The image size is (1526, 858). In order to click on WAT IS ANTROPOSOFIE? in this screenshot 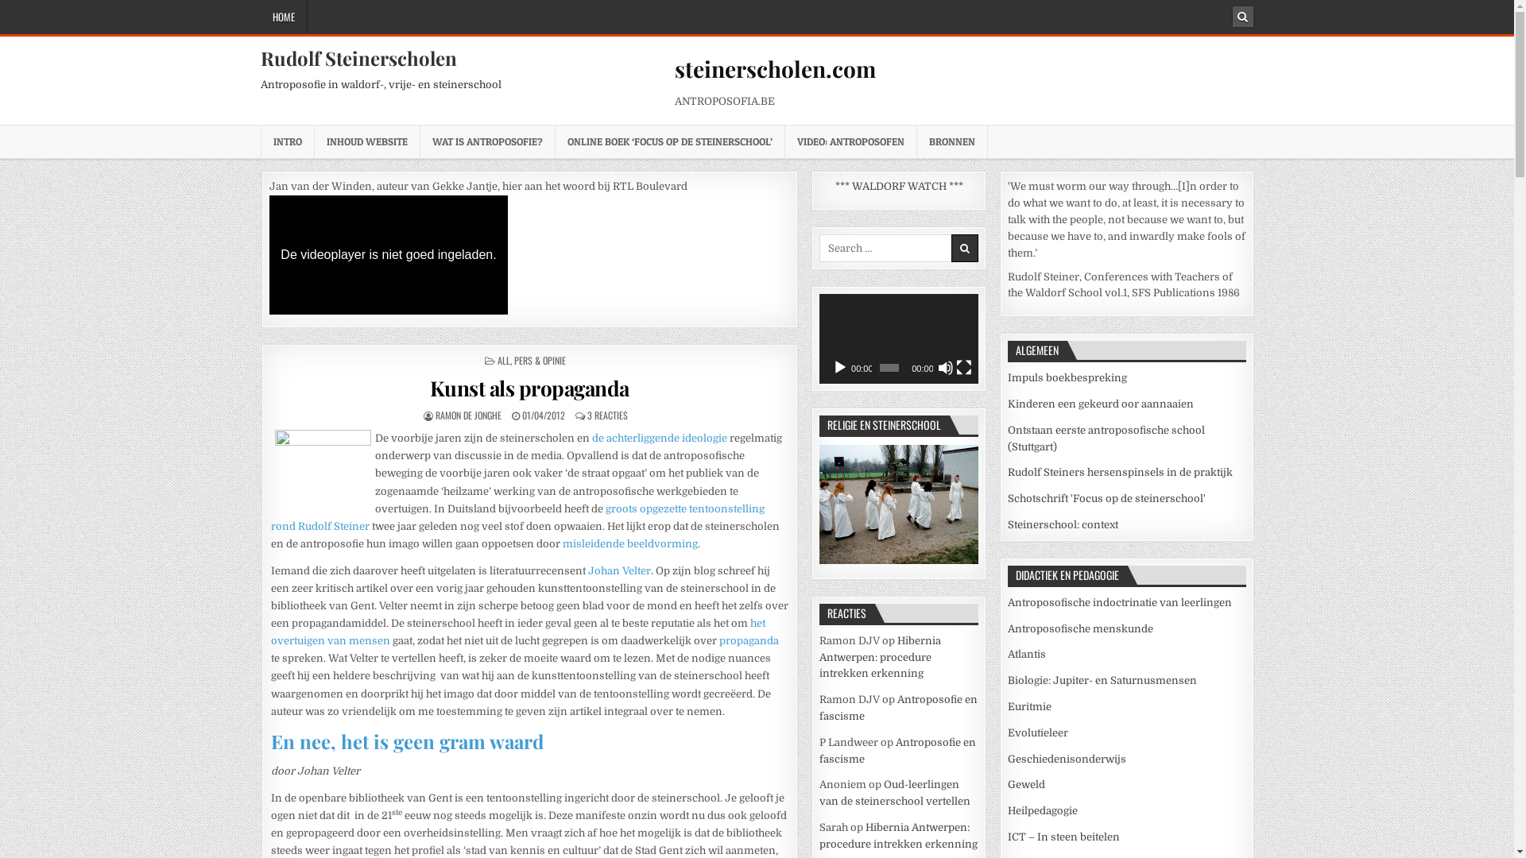, I will do `click(487, 141)`.